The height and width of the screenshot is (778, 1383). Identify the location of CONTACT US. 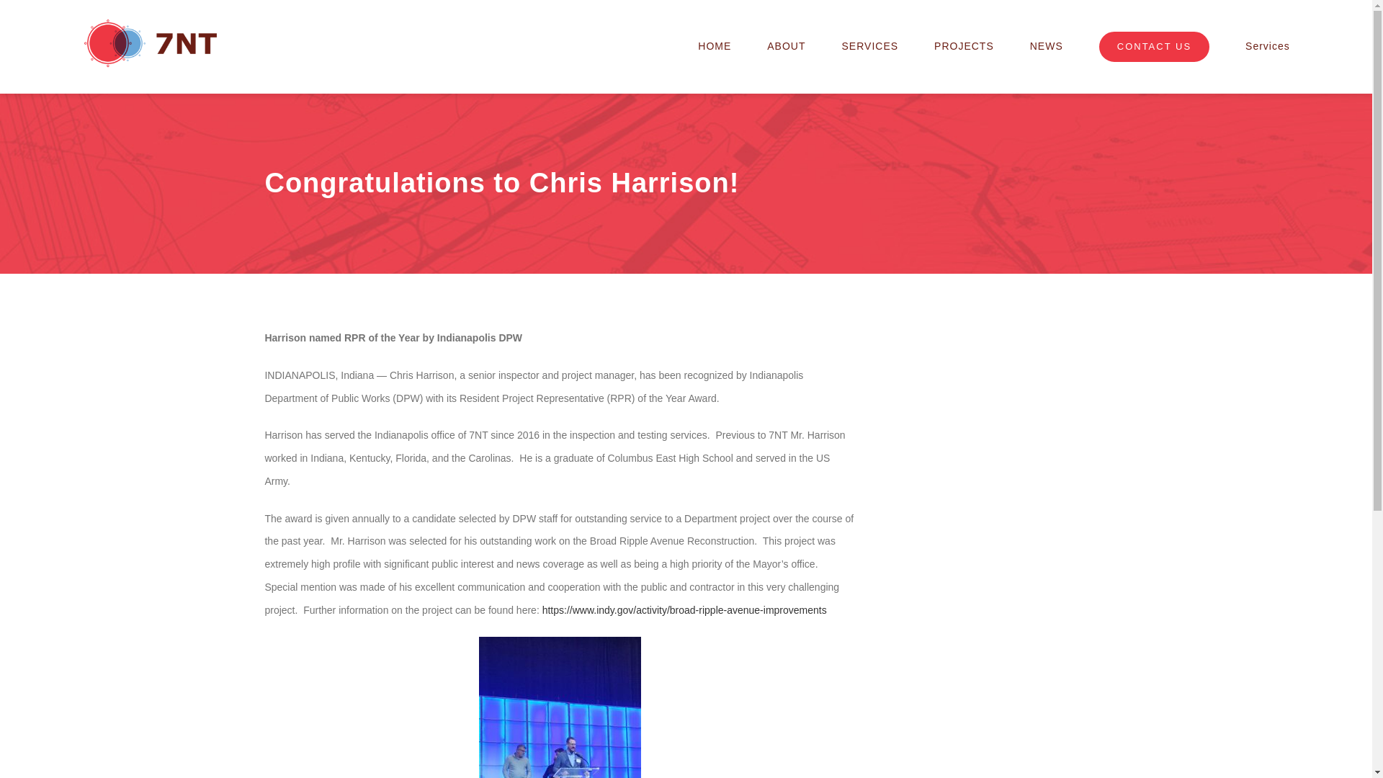
(1154, 46).